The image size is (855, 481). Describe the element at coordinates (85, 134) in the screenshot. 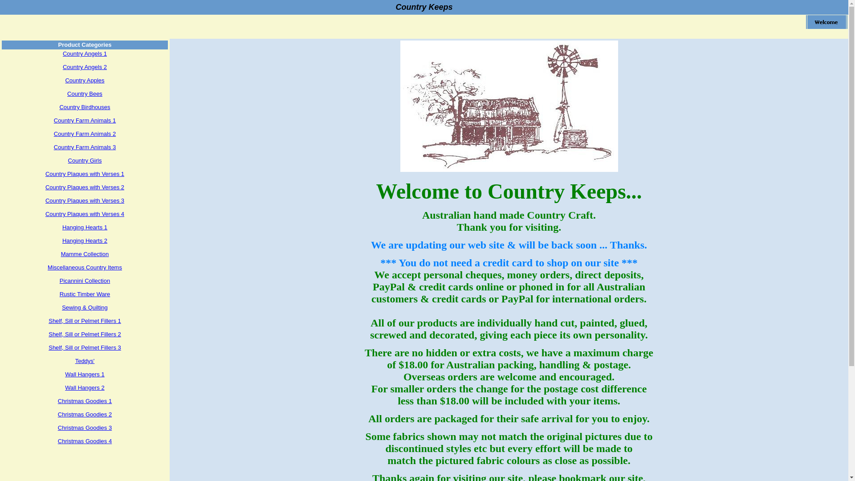

I see `Country Farm Animals 2` at that location.